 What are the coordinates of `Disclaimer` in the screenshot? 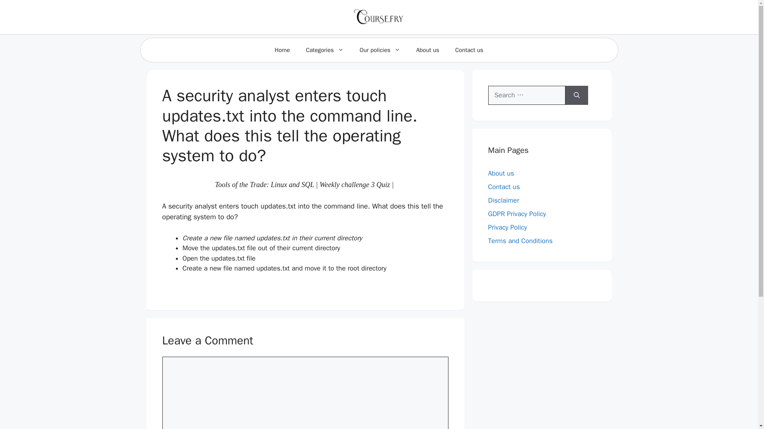 It's located at (503, 200).